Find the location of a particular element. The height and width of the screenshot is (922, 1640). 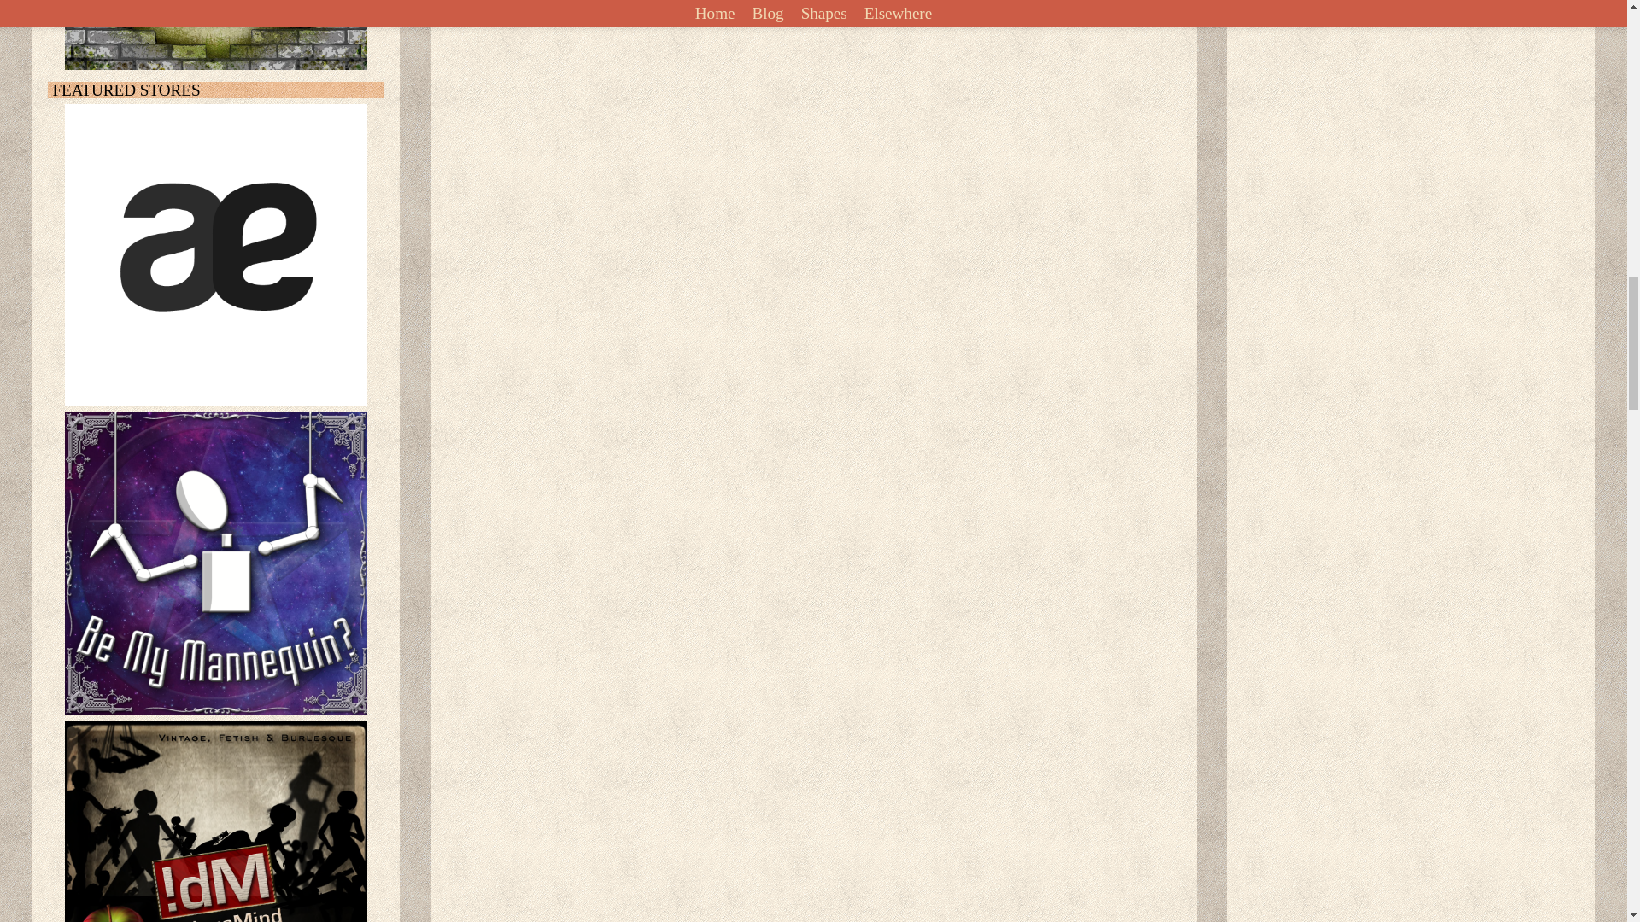

Be My Mannequin? is located at coordinates (216, 563).